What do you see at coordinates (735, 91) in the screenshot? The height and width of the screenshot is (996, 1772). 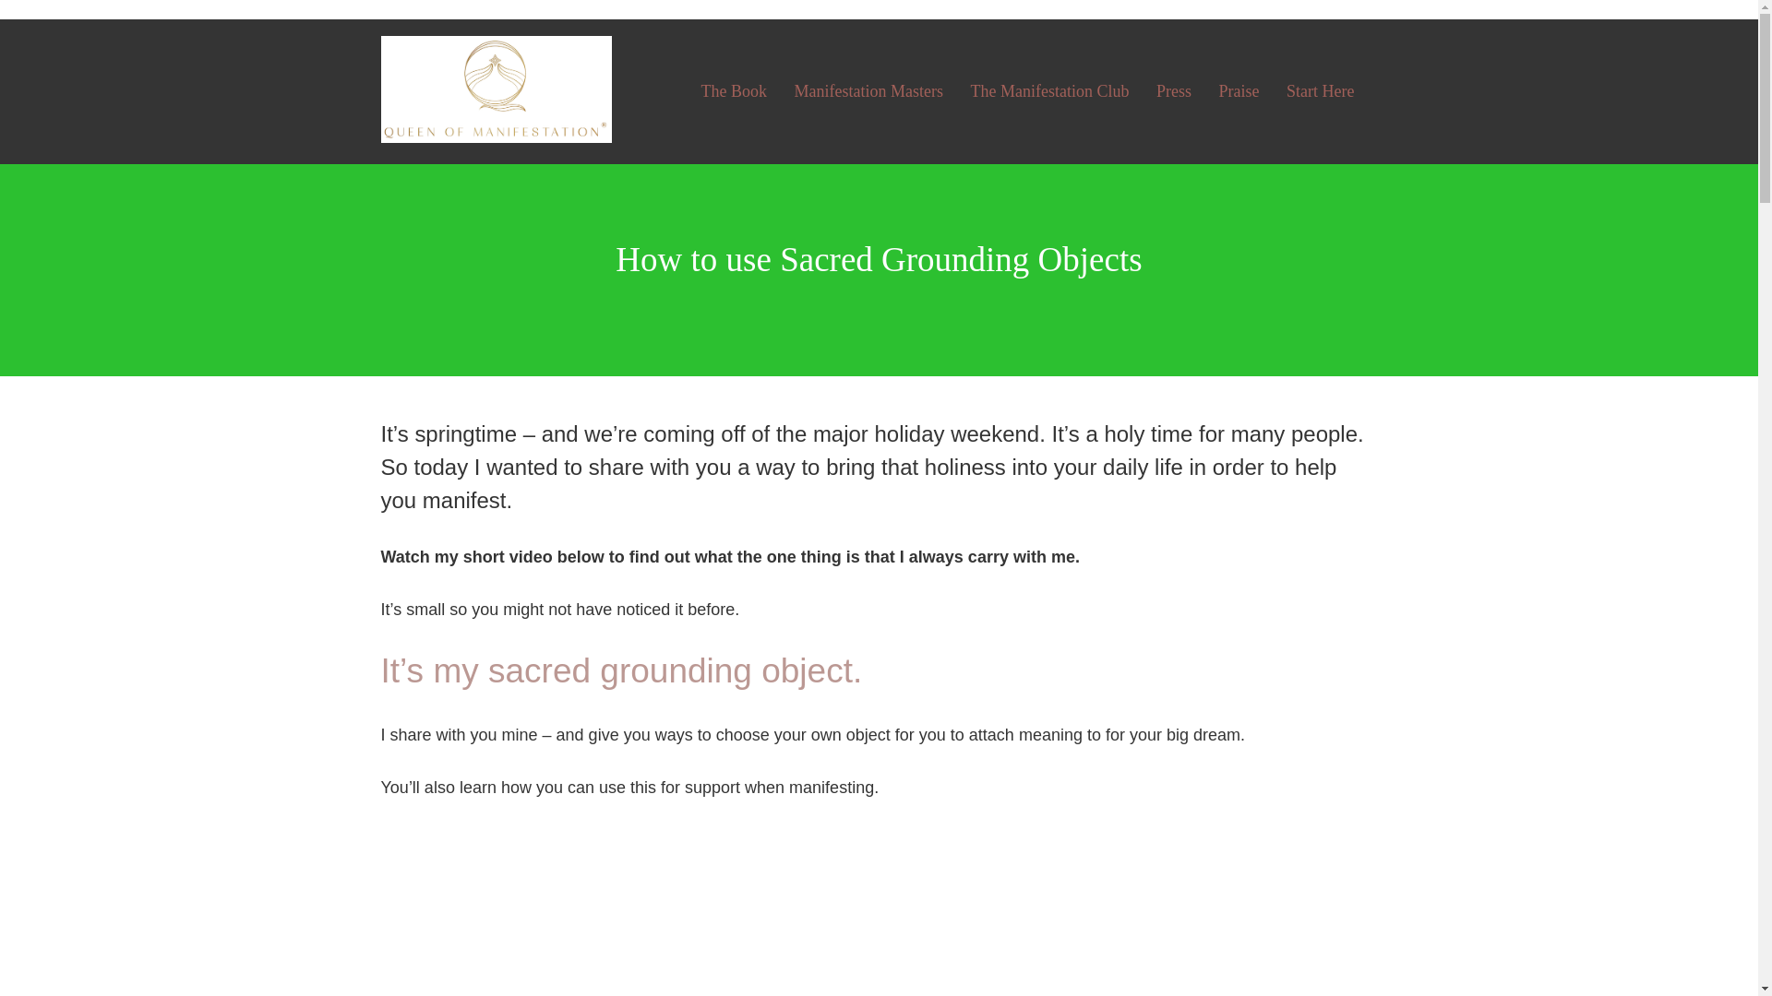 I see `The Book` at bounding box center [735, 91].